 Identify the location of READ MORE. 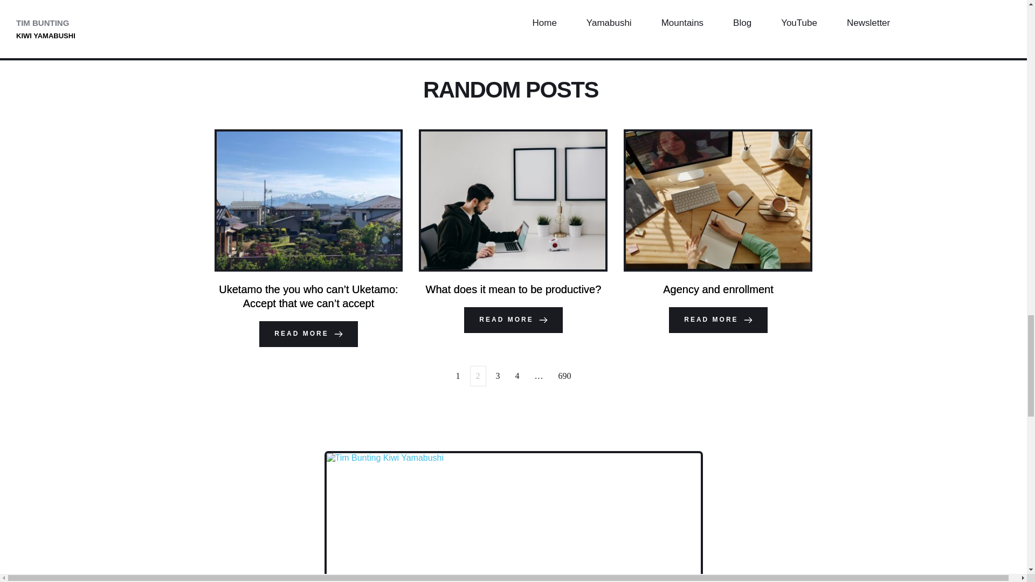
(717, 320).